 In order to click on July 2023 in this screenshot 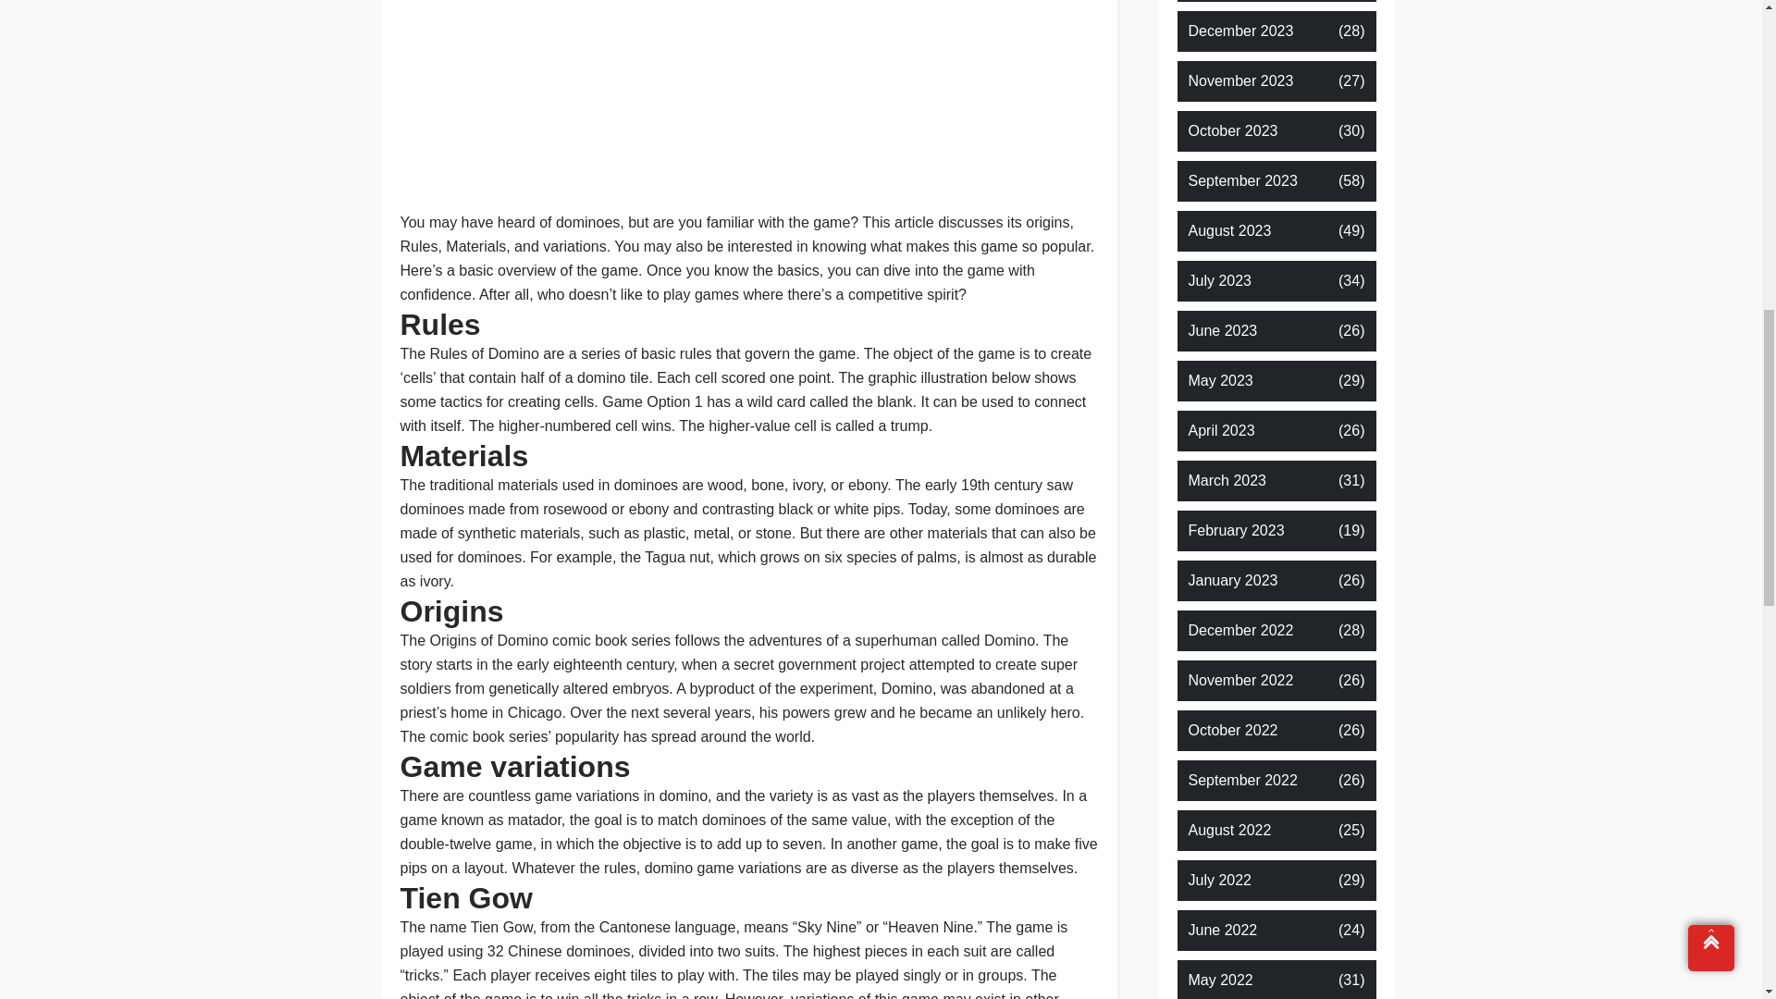, I will do `click(1219, 281)`.